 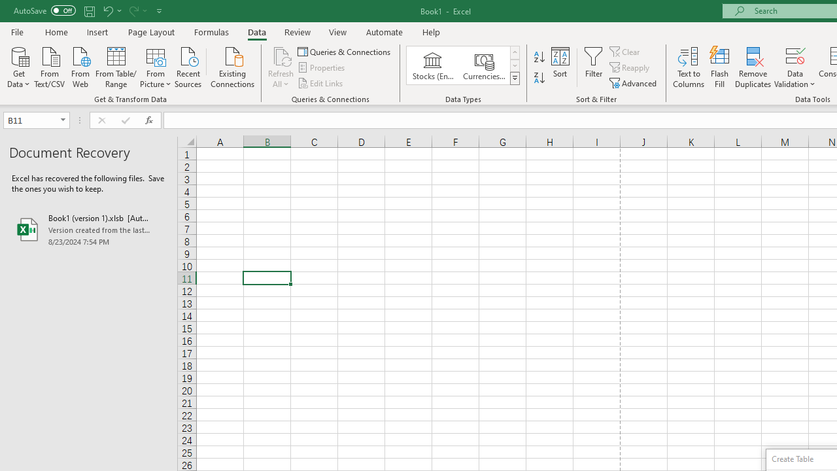 What do you see at coordinates (626, 51) in the screenshot?
I see `Clear` at bounding box center [626, 51].